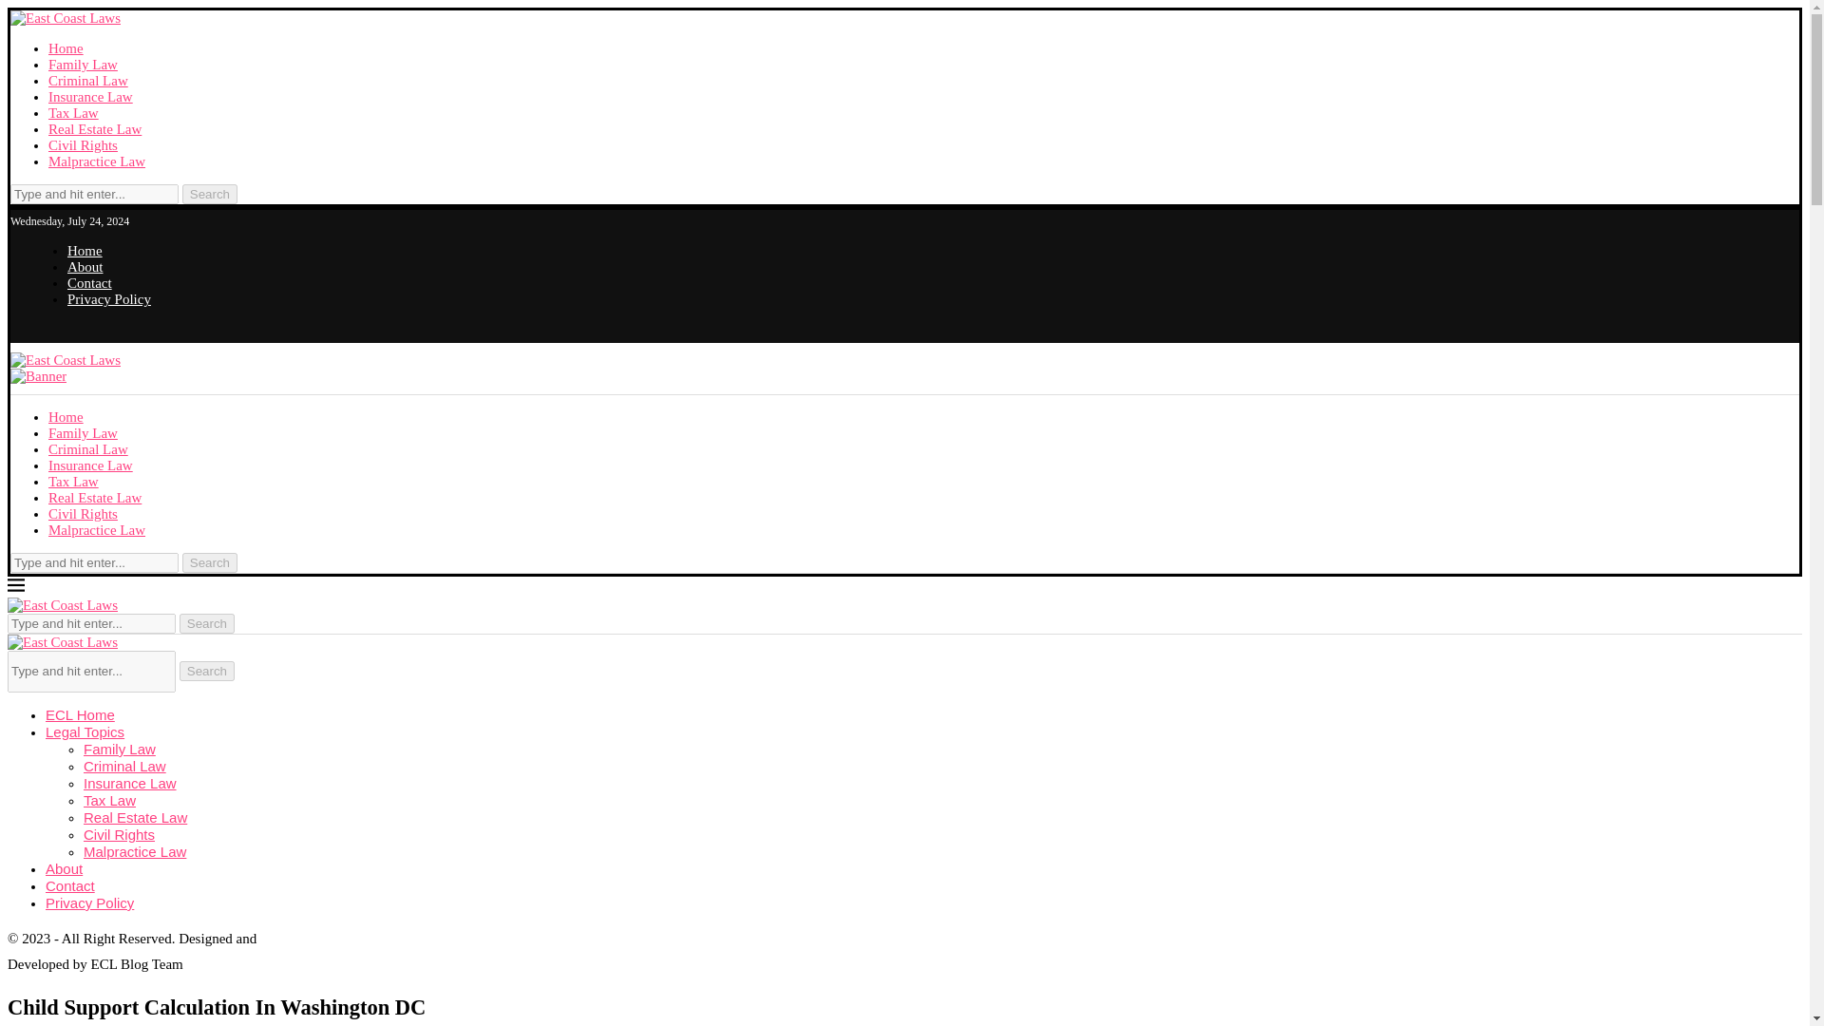 This screenshot has height=1026, width=1824. I want to click on Home, so click(66, 416).